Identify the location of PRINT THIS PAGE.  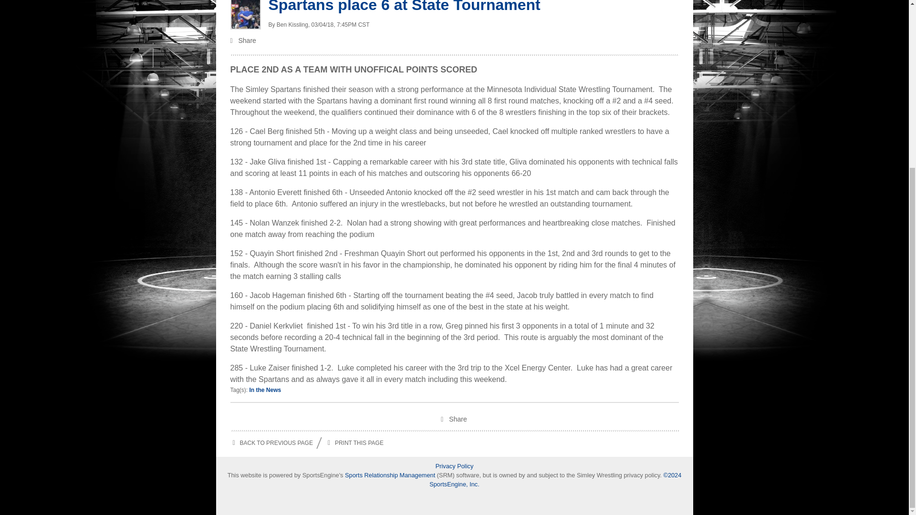
(354, 443).